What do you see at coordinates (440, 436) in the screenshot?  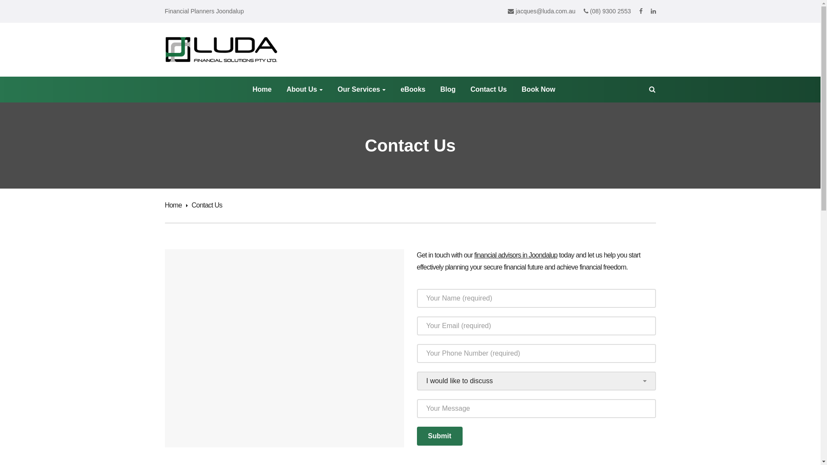 I see `Submit` at bounding box center [440, 436].